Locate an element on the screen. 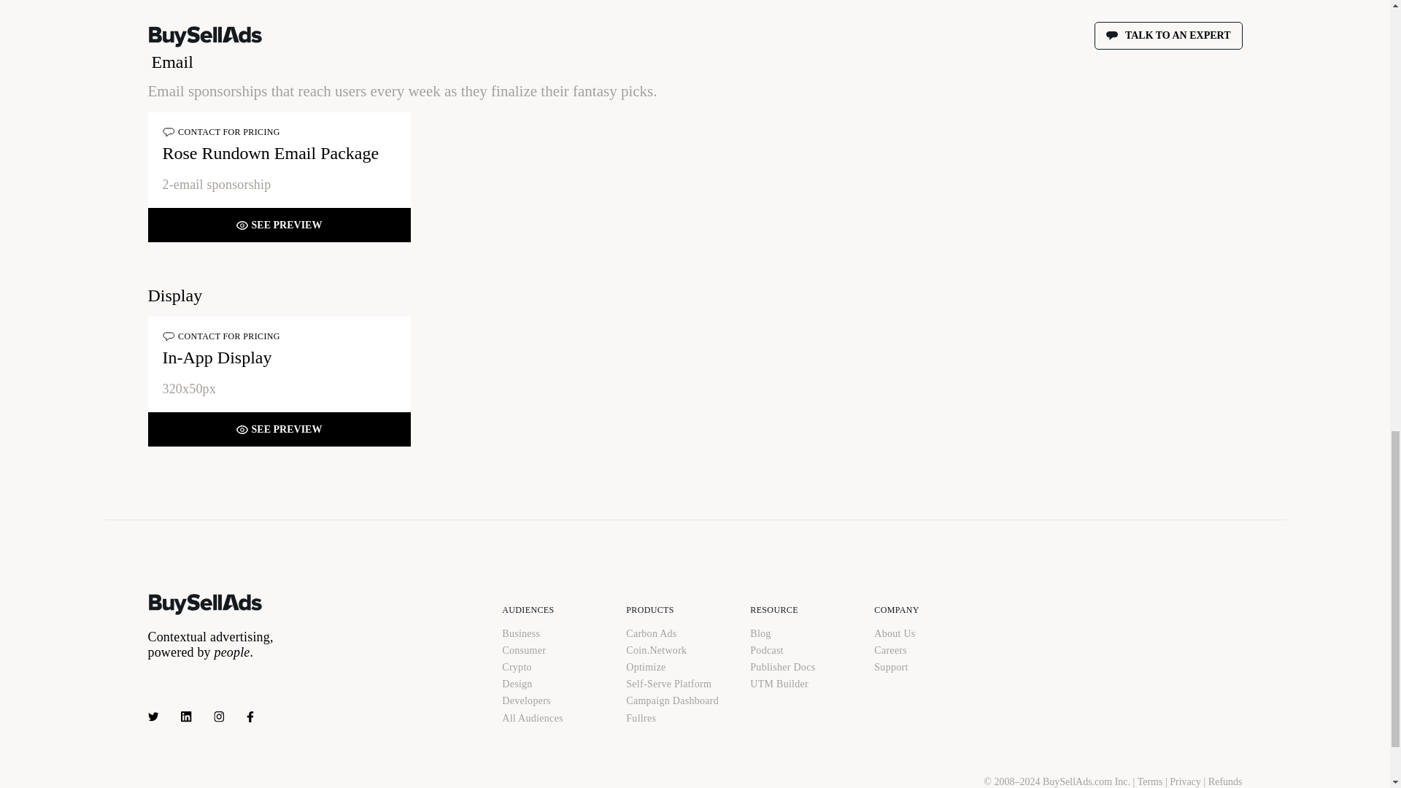  SEE PREVIEW is located at coordinates (279, 225).